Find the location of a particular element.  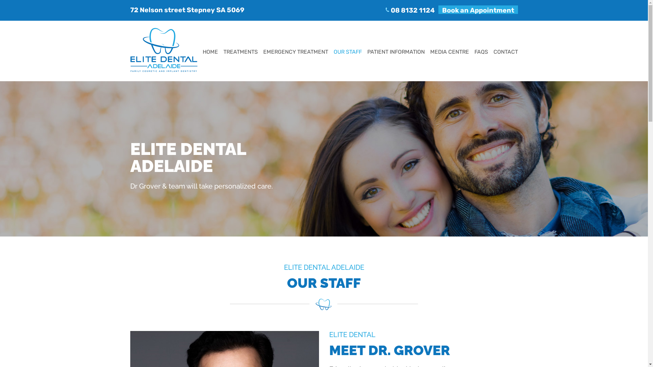

EMERGENCY TREATMENT is located at coordinates (296, 53).